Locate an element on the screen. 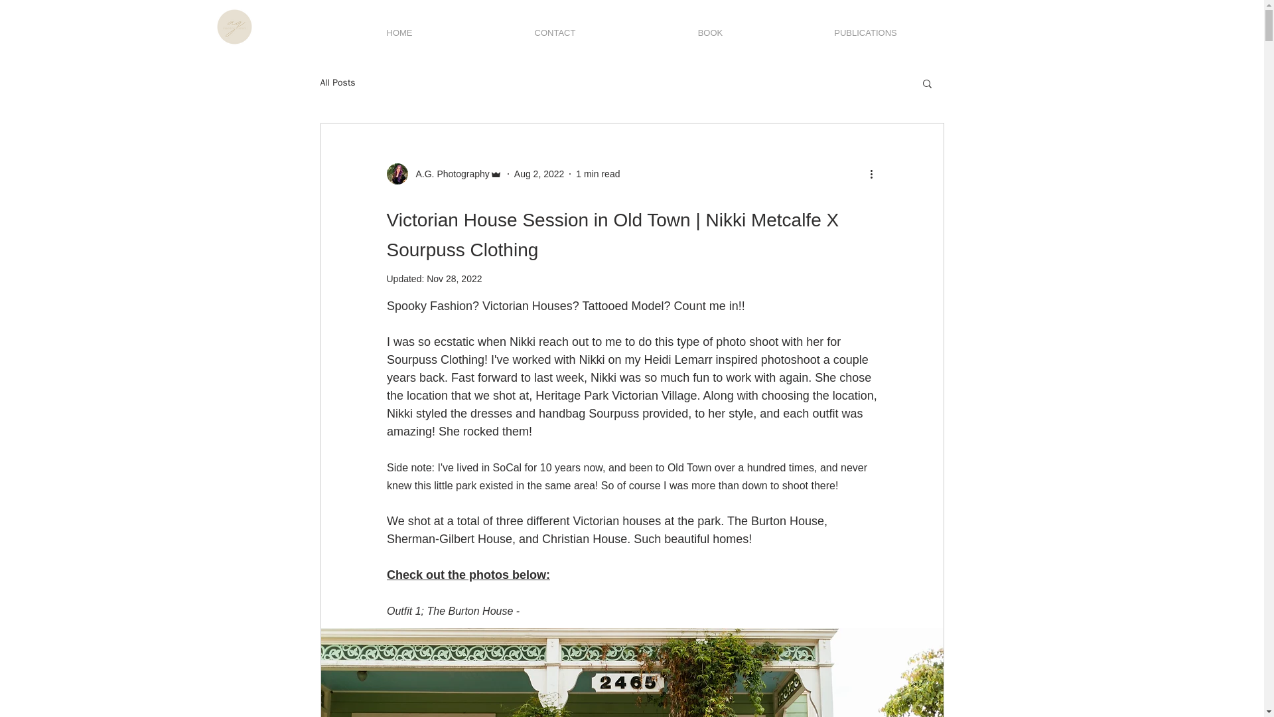  Nov 28, 2022 is located at coordinates (454, 278).